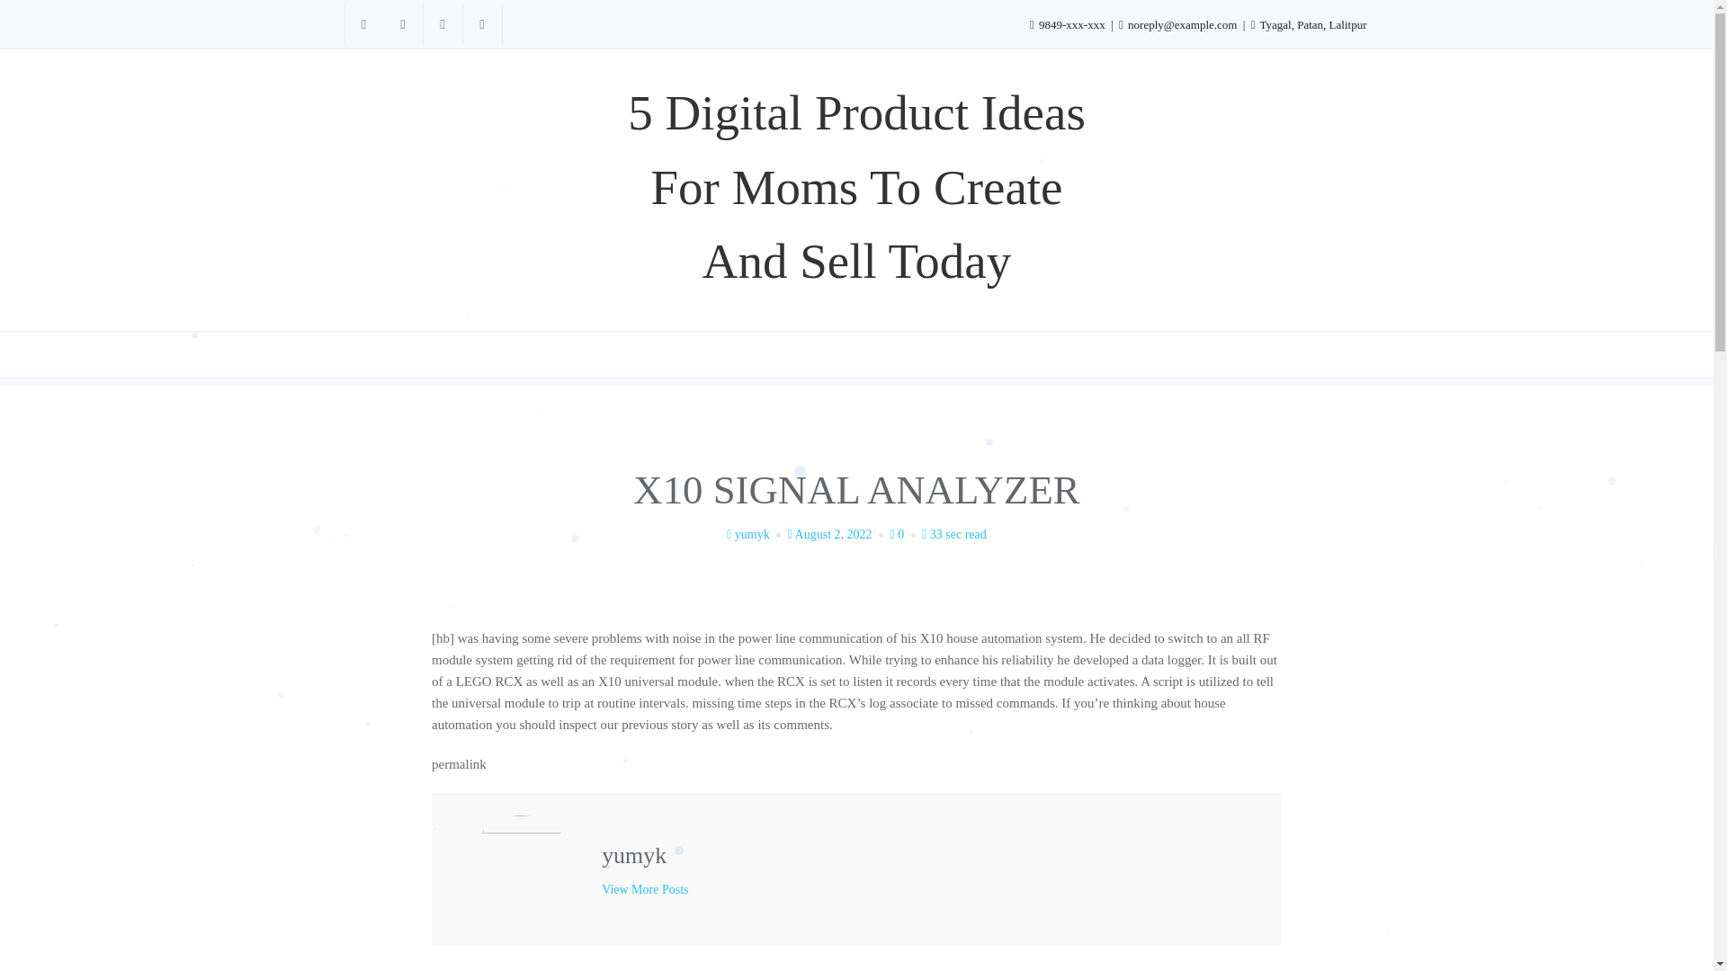 The image size is (1727, 971). Describe the element at coordinates (837, 534) in the screenshot. I see `August 2, 2022` at that location.